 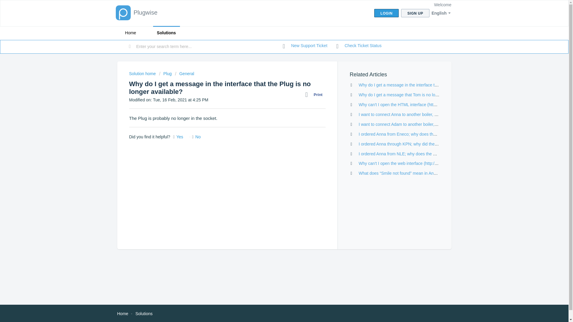 What do you see at coordinates (359, 46) in the screenshot?
I see `Check ticket status` at bounding box center [359, 46].